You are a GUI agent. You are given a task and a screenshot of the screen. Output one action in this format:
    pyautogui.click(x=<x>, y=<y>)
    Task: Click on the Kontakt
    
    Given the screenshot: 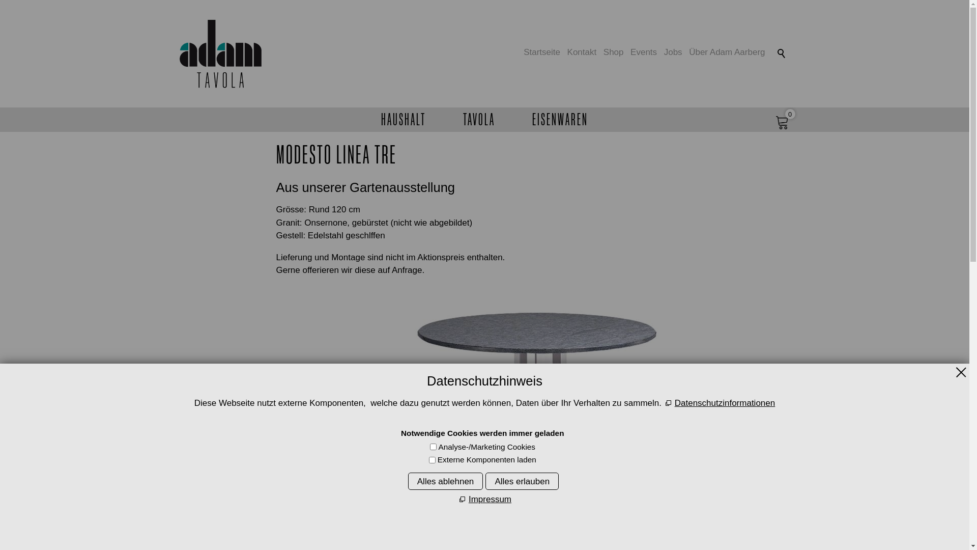 What is the action you would take?
    pyautogui.click(x=582, y=52)
    